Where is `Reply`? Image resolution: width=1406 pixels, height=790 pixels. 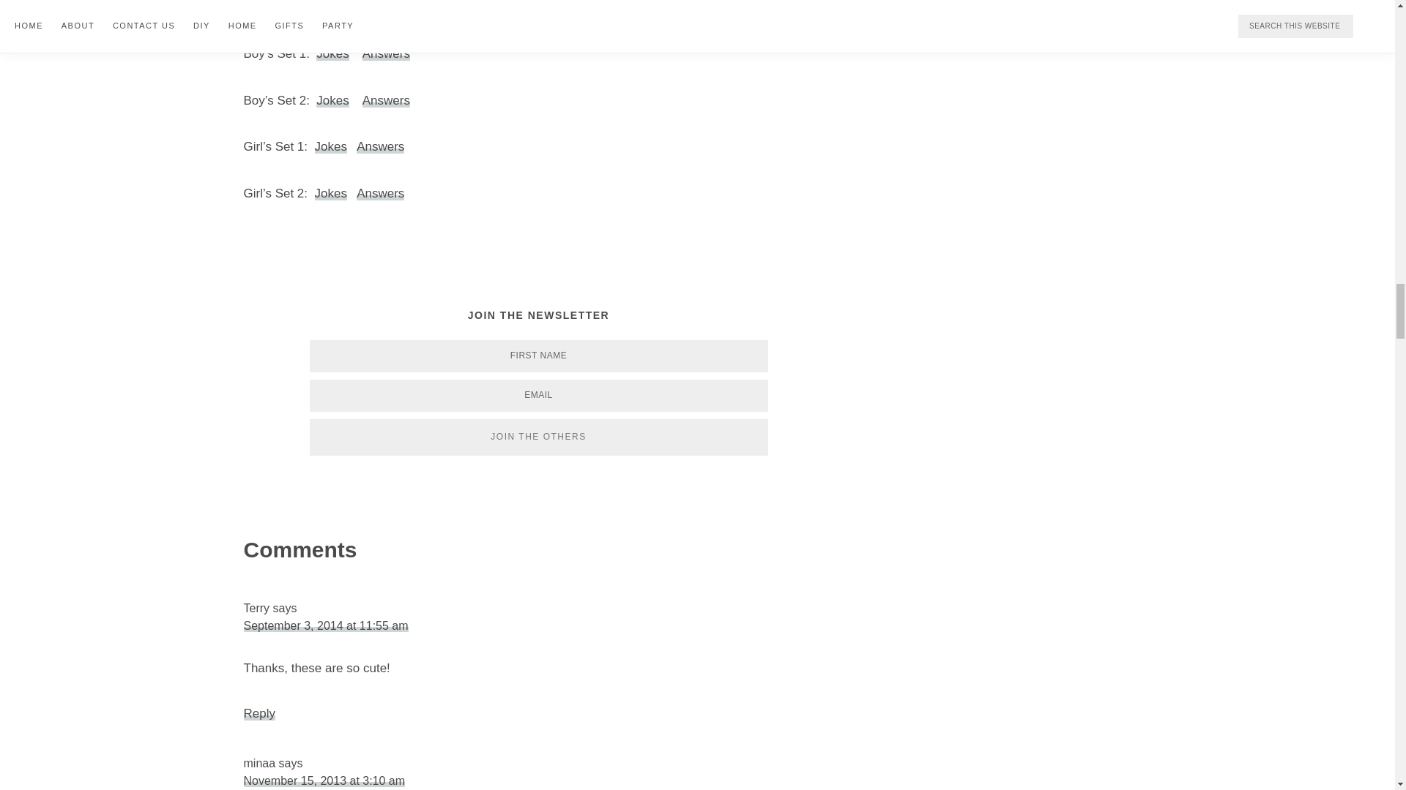 Reply is located at coordinates (258, 712).